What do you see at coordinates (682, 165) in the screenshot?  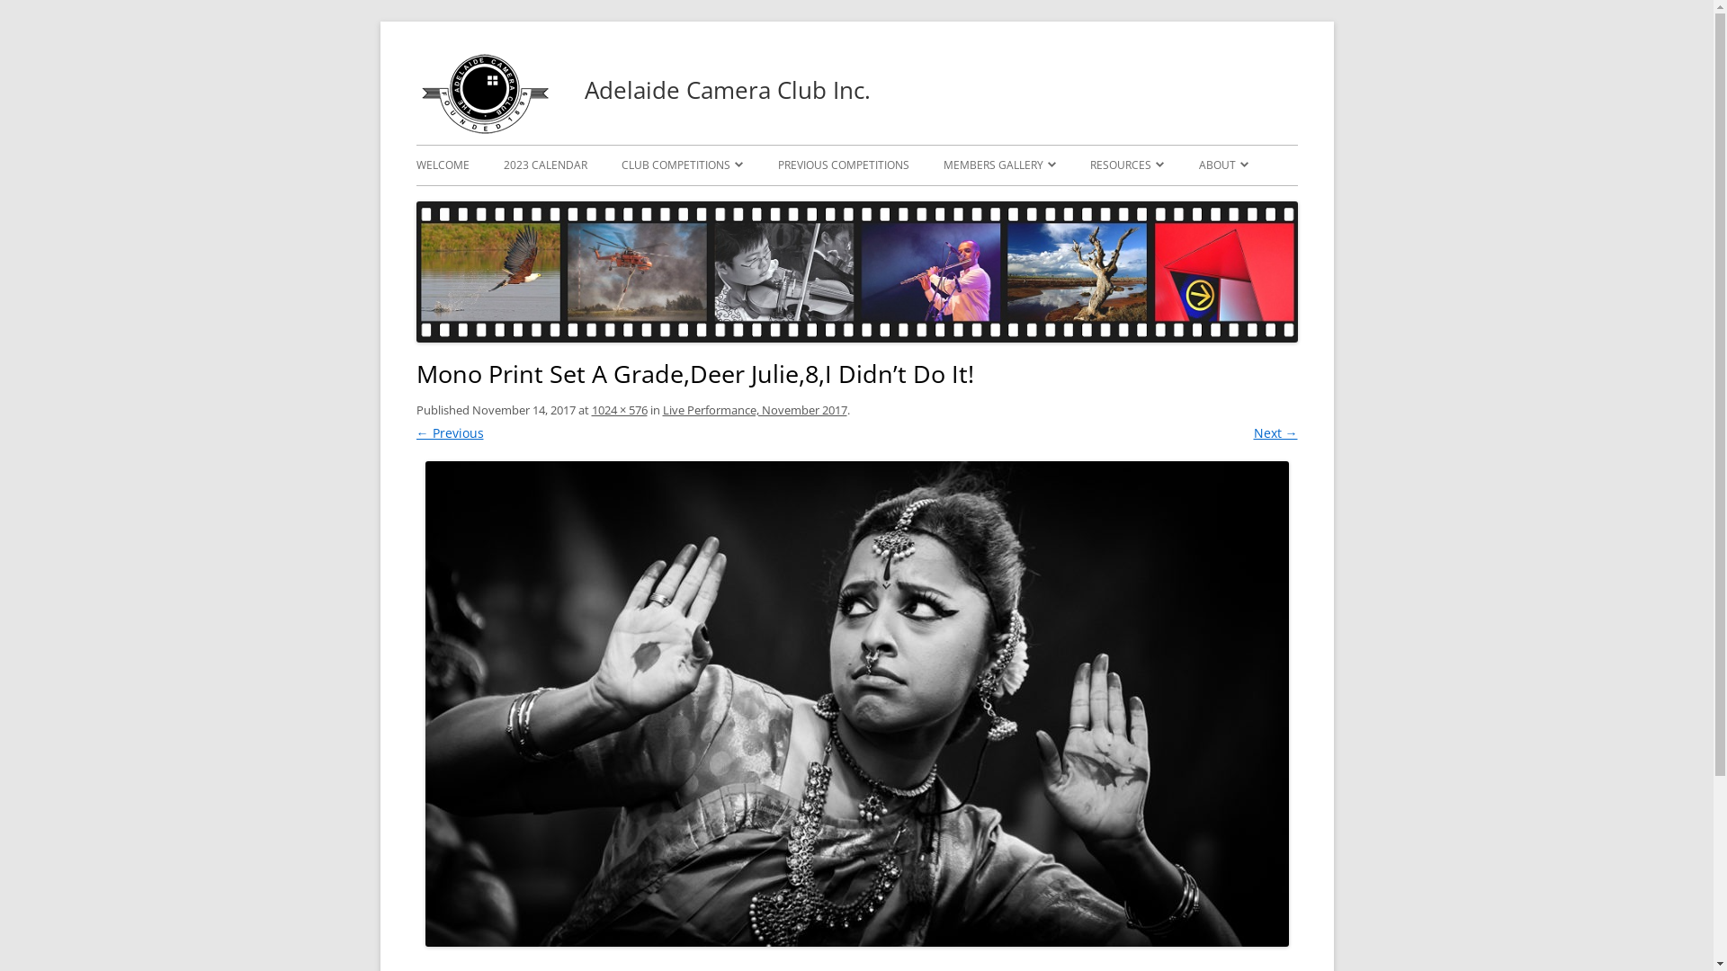 I see `CLUB COMPETITIONS` at bounding box center [682, 165].